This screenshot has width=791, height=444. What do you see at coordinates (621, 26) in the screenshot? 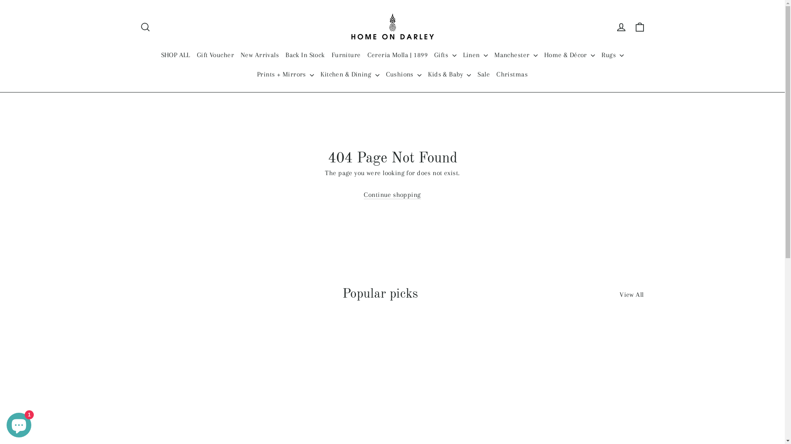
I see `Log in` at bounding box center [621, 26].